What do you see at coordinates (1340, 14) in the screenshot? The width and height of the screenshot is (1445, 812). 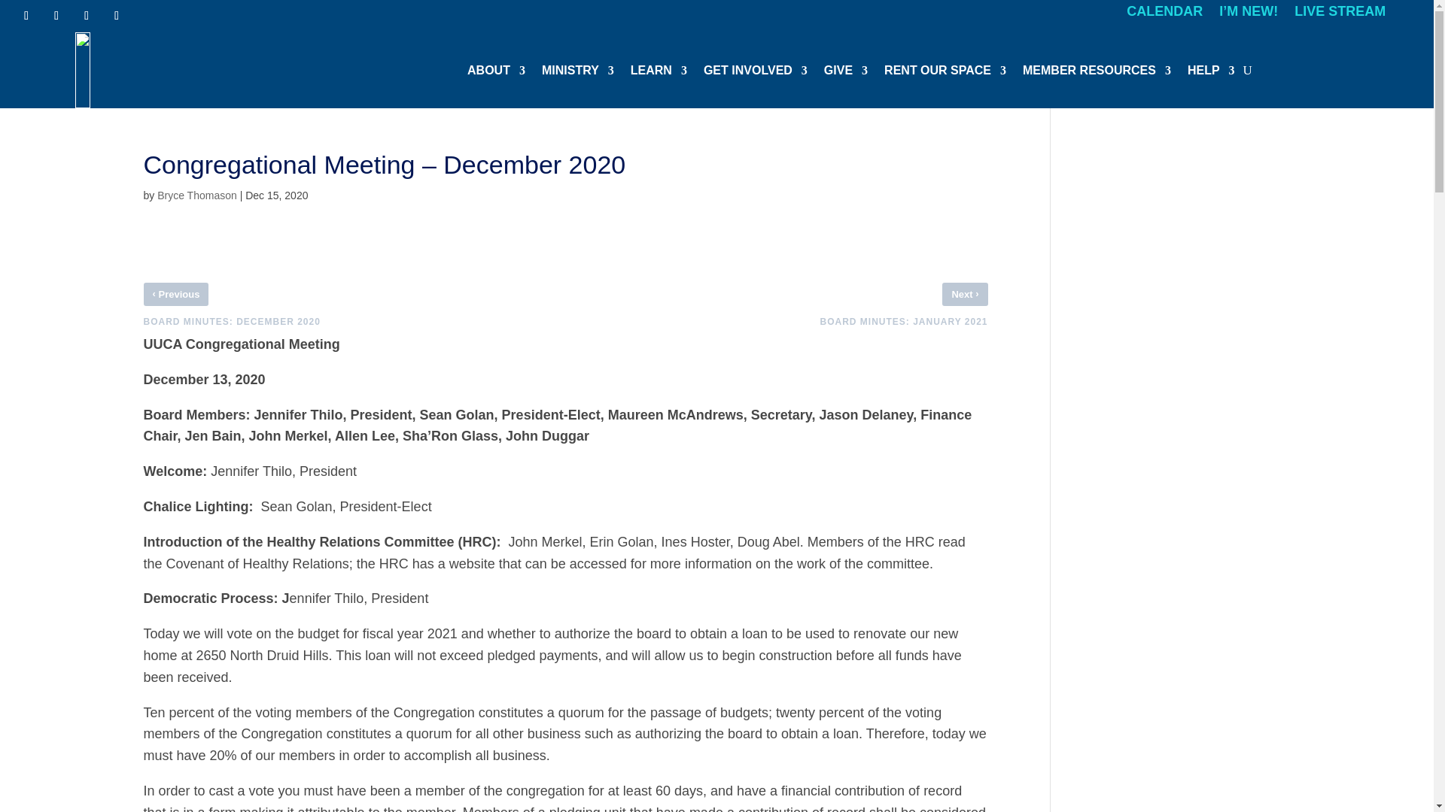 I see `LIVE STREAM` at bounding box center [1340, 14].